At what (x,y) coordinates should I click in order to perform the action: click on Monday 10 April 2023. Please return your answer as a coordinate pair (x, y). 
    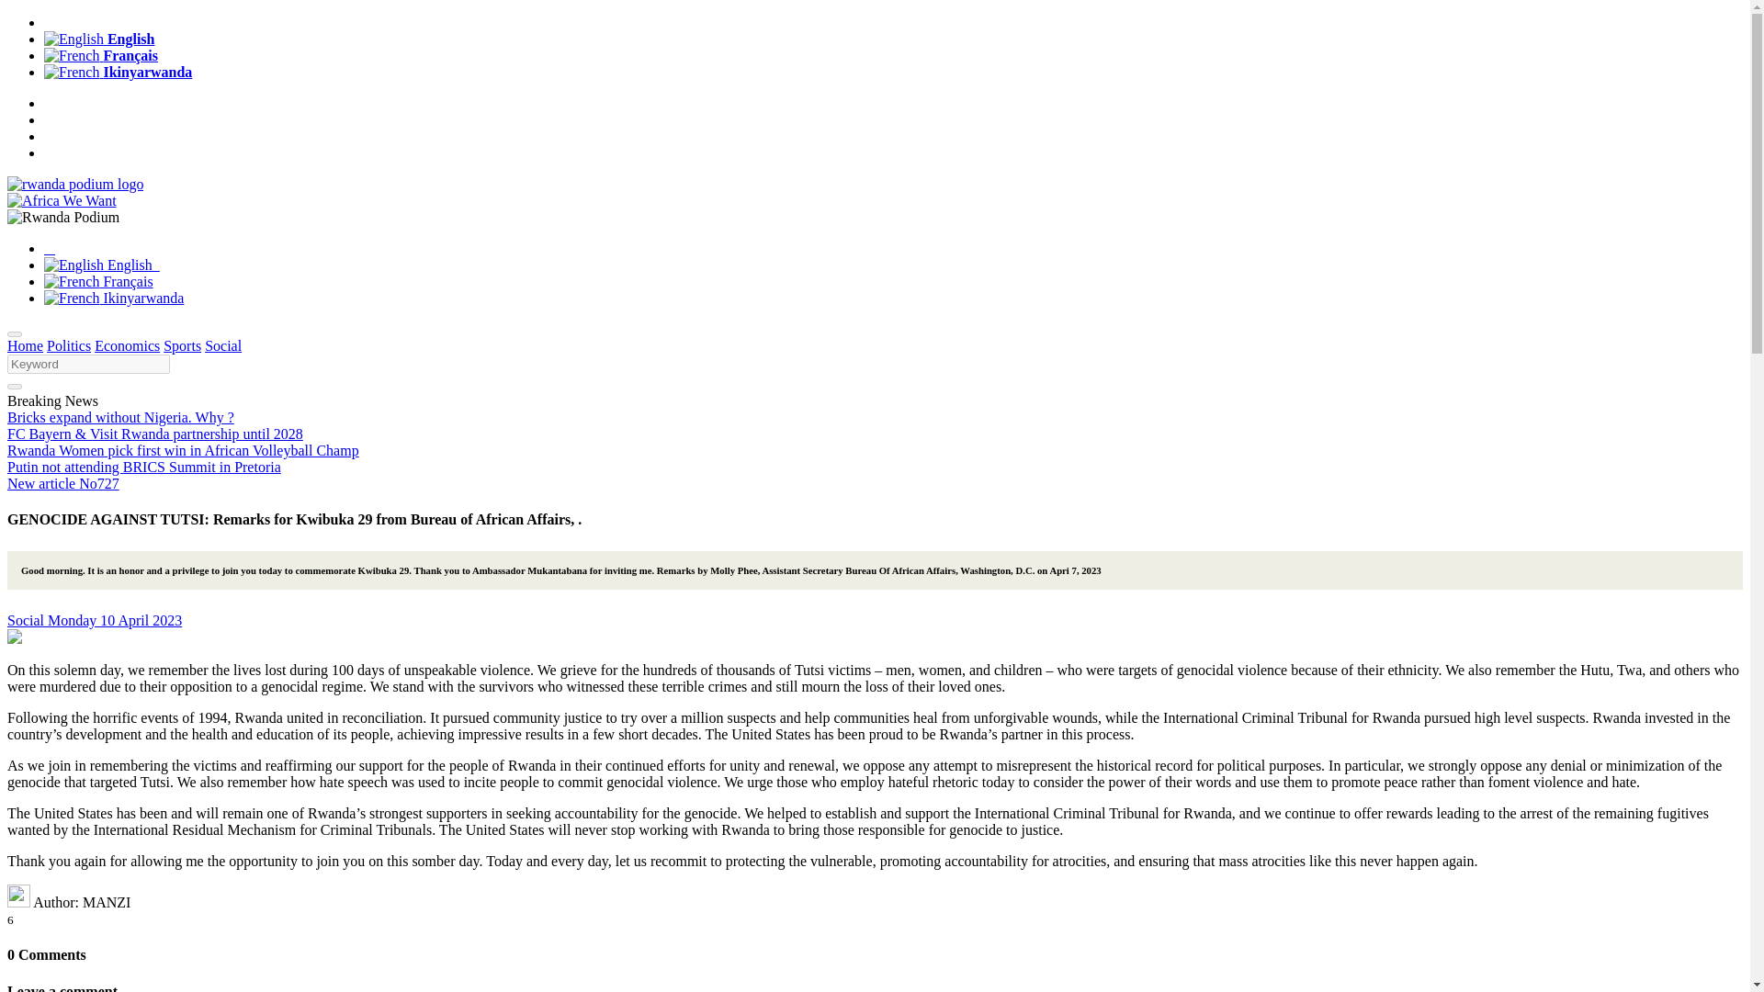
    Looking at the image, I should click on (114, 620).